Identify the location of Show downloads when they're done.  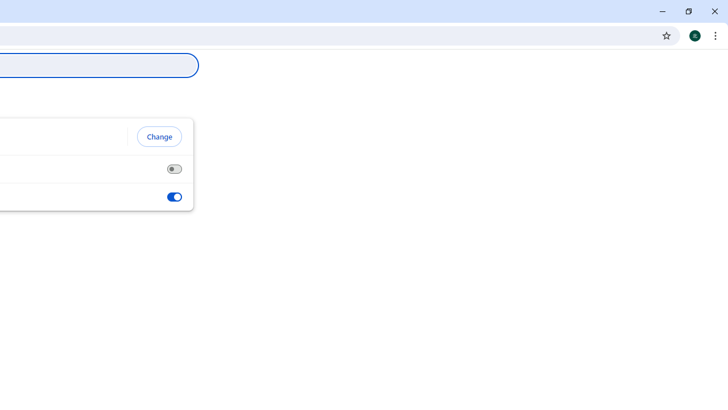
(174, 197).